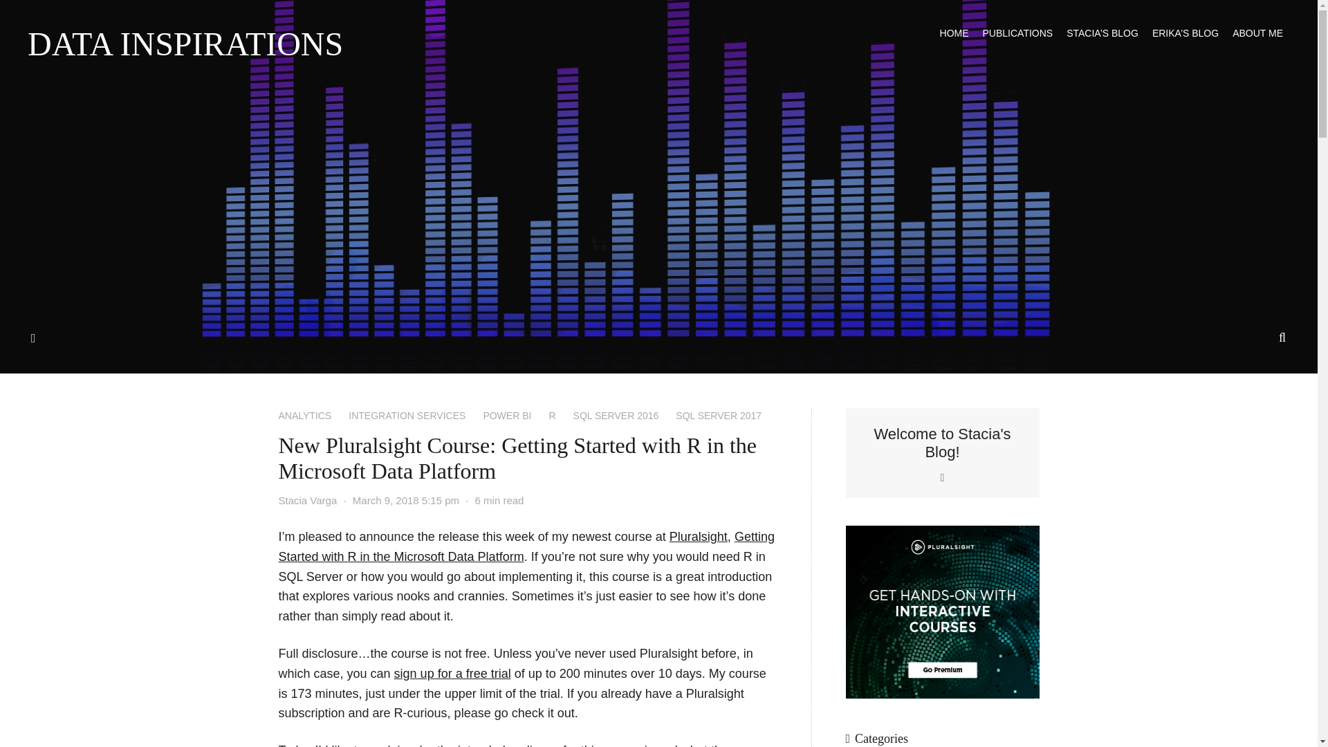 The image size is (1328, 747). Describe the element at coordinates (307, 500) in the screenshot. I see `Stacia Varga` at that location.